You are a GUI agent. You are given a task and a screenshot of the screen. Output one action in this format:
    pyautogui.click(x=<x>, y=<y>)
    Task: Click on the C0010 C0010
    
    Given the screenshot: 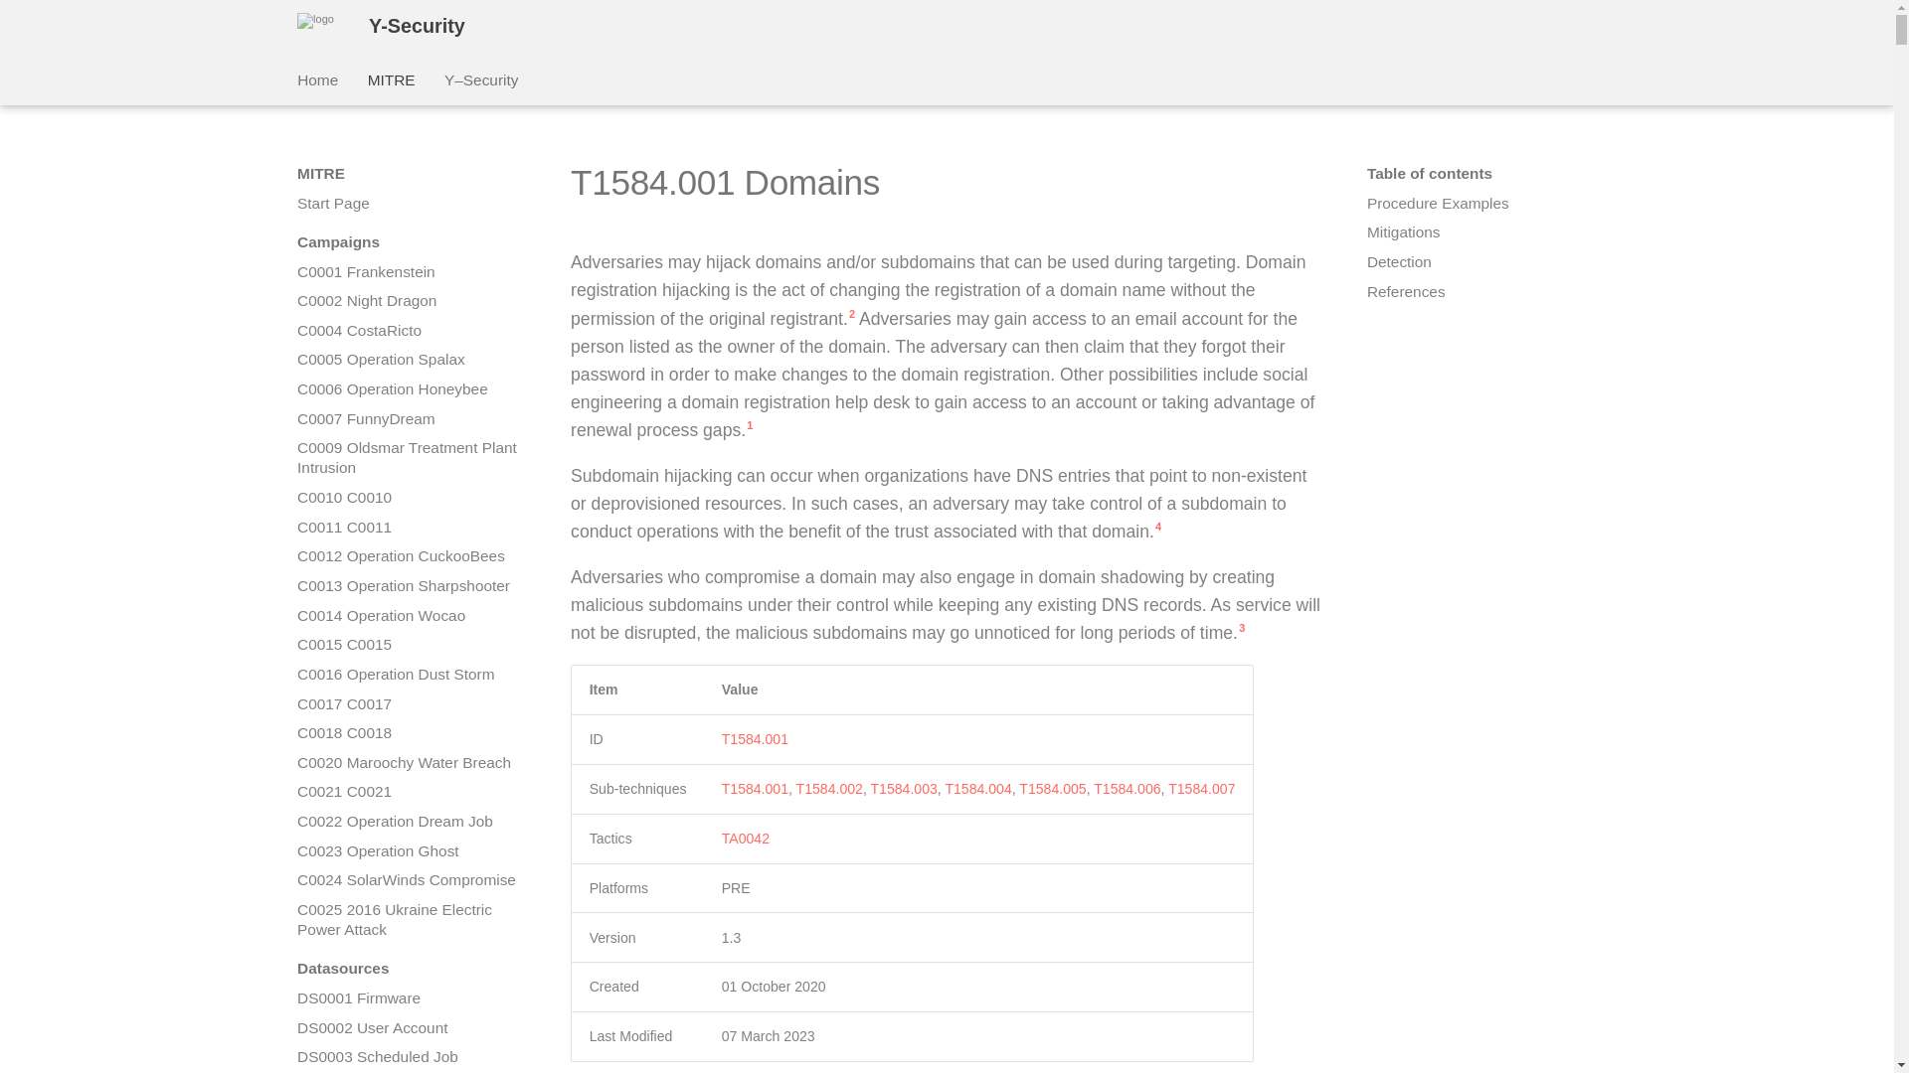 What is the action you would take?
    pyautogui.click(x=410, y=497)
    